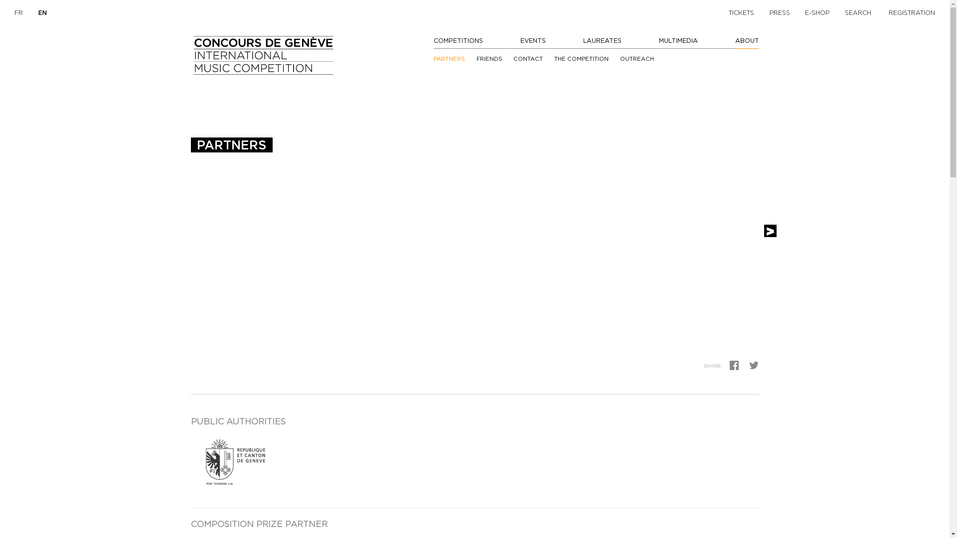 This screenshot has width=957, height=538. What do you see at coordinates (450, 60) in the screenshot?
I see `PARTNERS` at bounding box center [450, 60].